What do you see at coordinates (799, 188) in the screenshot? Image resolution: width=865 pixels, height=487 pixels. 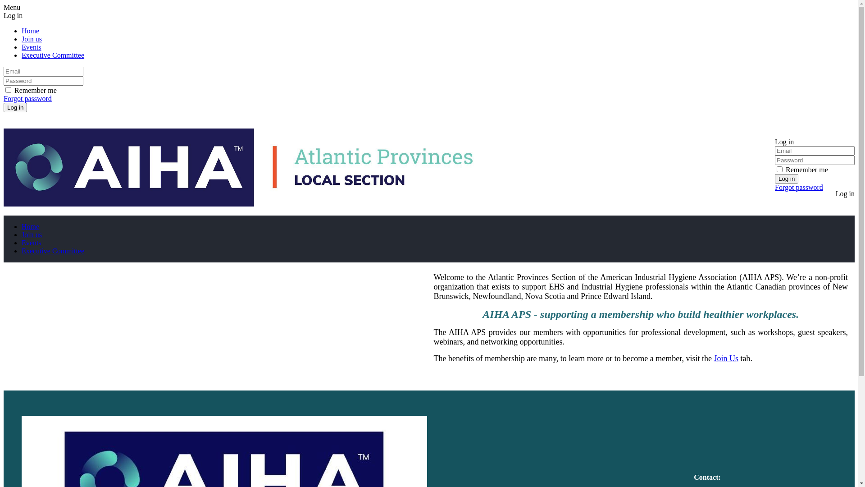 I see `Forgot password` at bounding box center [799, 188].